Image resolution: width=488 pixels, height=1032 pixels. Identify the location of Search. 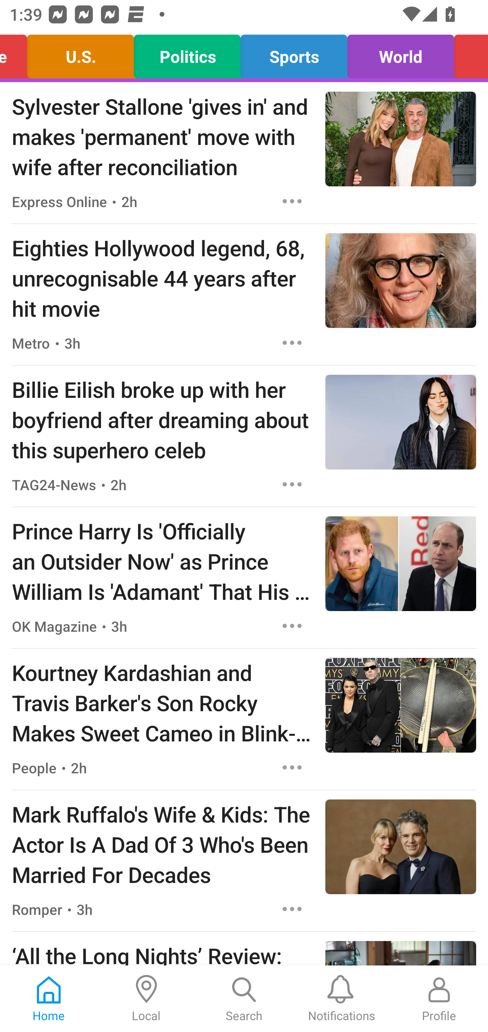
(244, 999).